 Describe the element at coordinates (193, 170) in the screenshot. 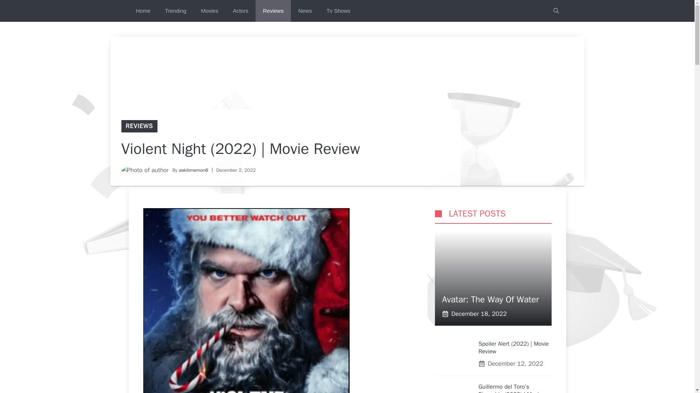

I see `aakibmemon8` at that location.